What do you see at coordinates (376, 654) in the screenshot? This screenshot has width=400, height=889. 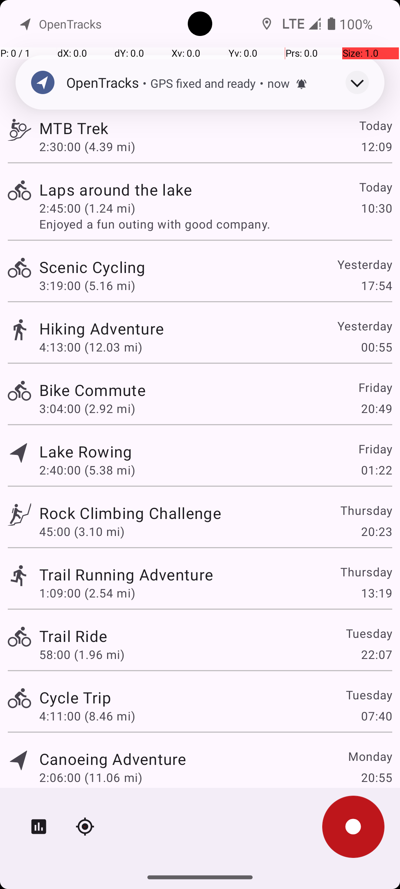 I see `22:07` at bounding box center [376, 654].